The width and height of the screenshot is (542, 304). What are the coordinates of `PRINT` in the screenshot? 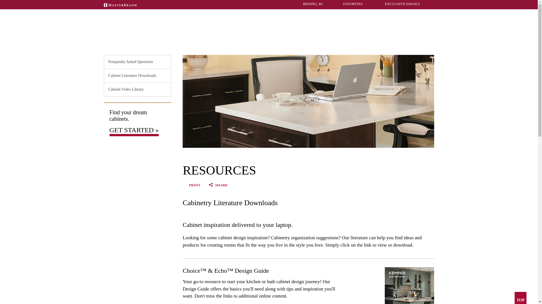 It's located at (194, 185).